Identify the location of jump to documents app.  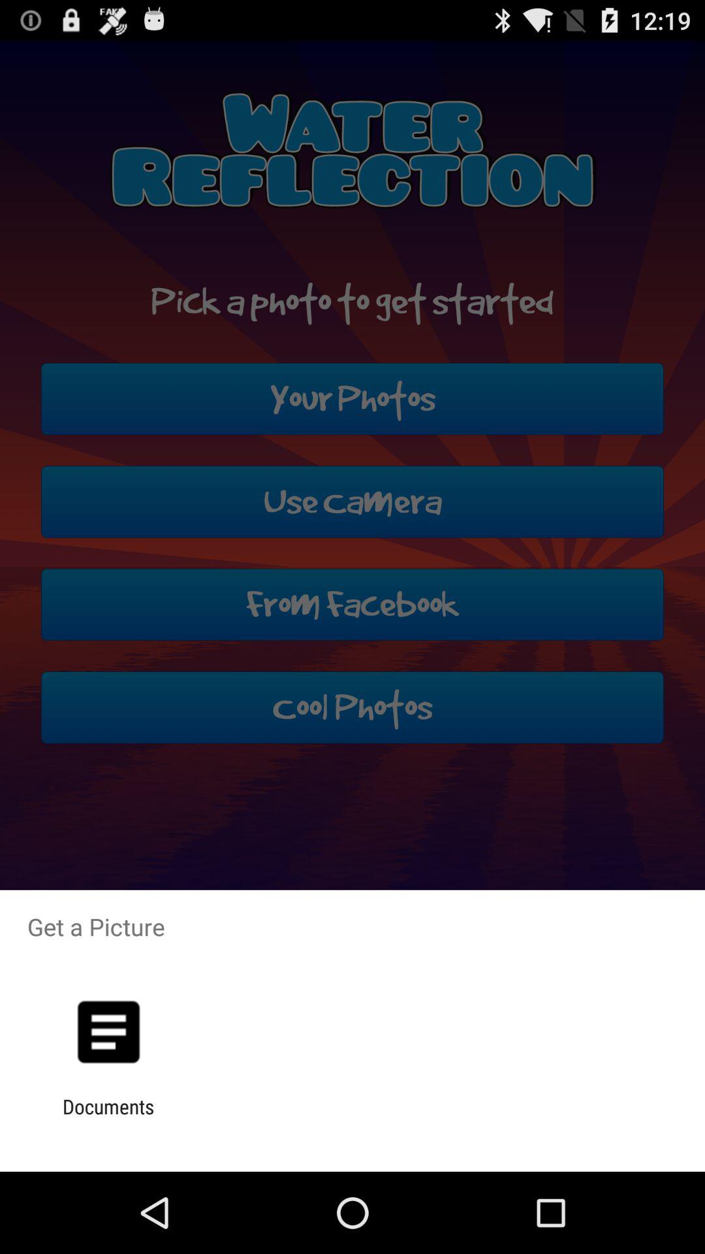
(108, 1118).